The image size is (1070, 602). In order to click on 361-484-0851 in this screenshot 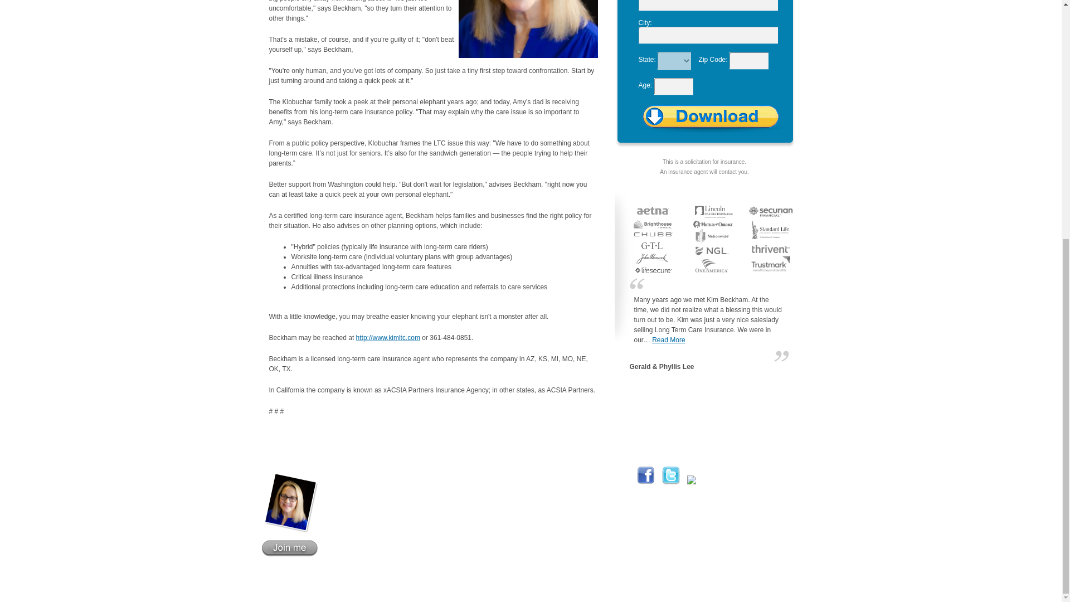, I will do `click(405, 542)`.